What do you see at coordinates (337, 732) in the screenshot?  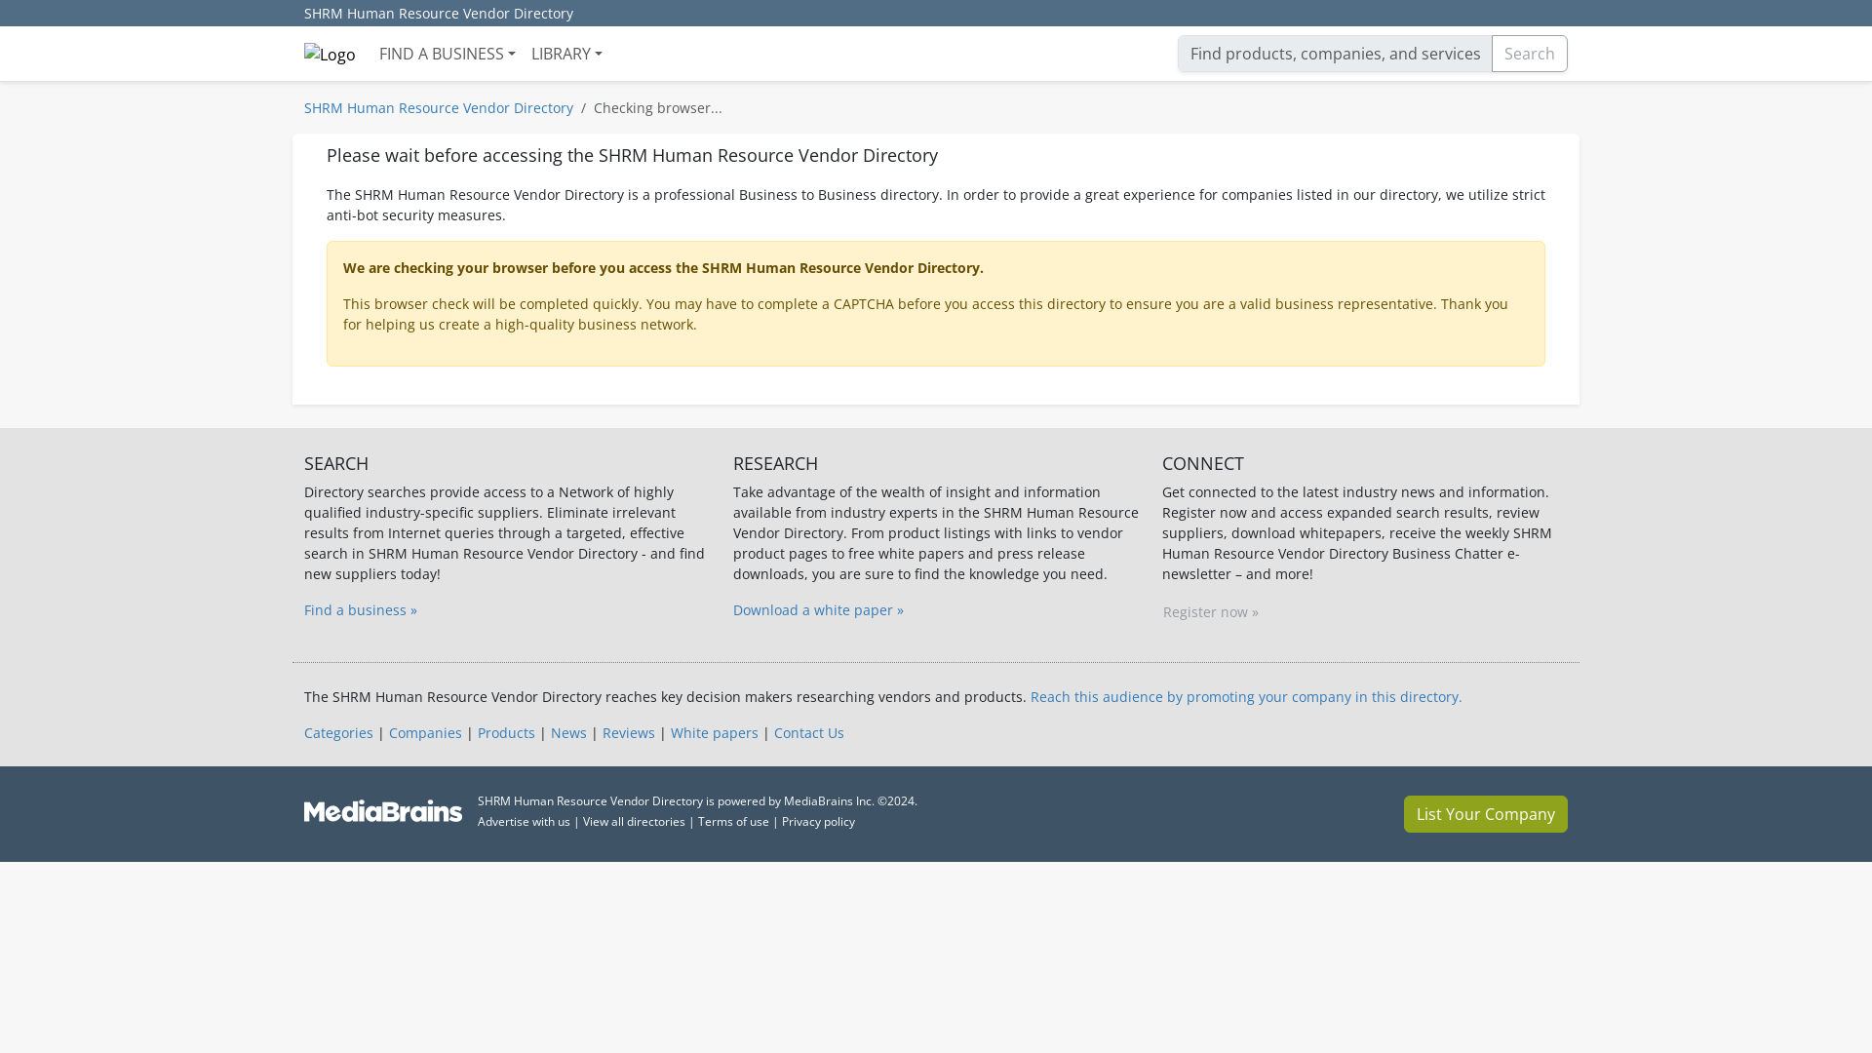 I see `Categories` at bounding box center [337, 732].